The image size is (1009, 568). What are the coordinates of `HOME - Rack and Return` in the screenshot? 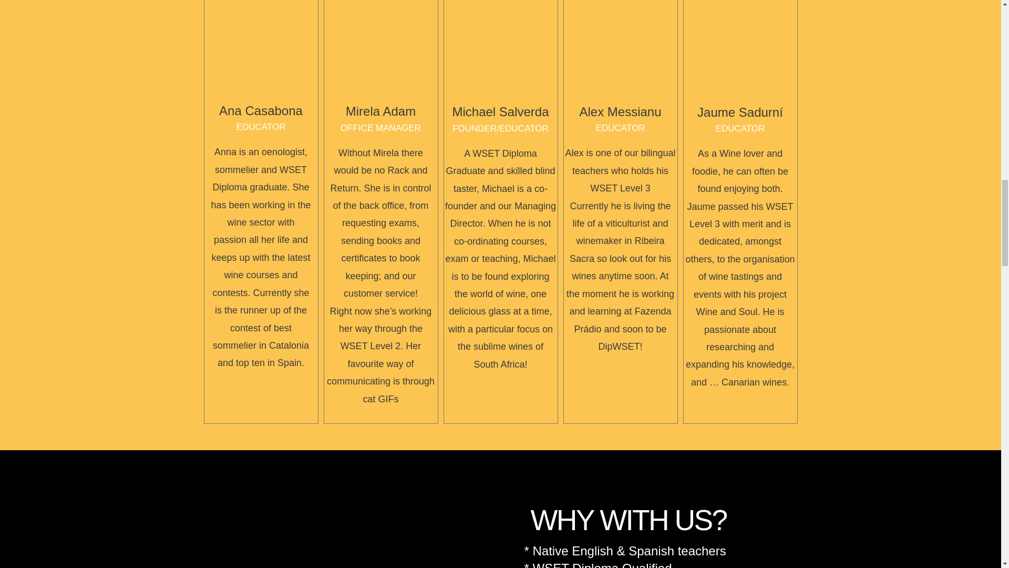 It's located at (380, 45).